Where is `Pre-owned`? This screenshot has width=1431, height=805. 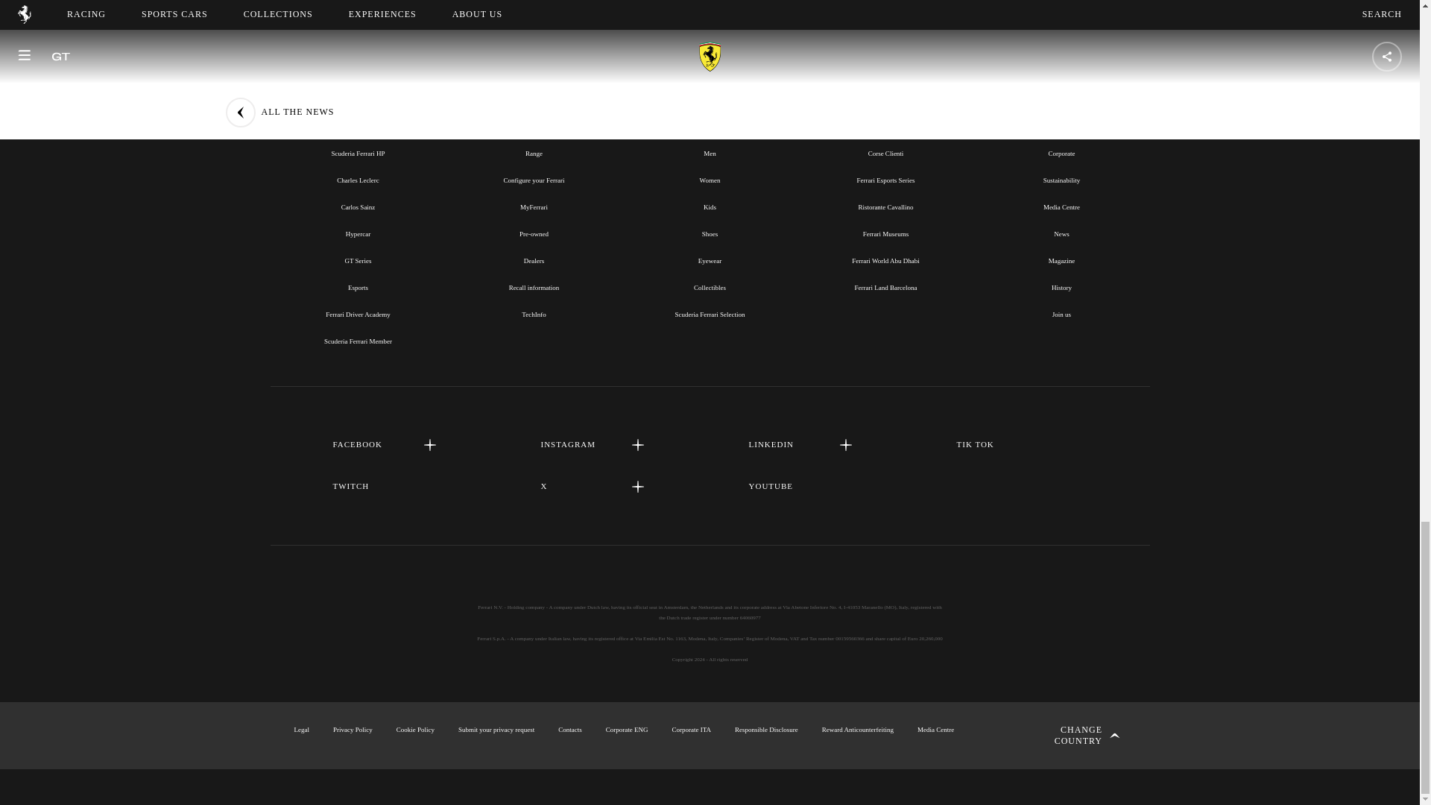 Pre-owned is located at coordinates (534, 233).